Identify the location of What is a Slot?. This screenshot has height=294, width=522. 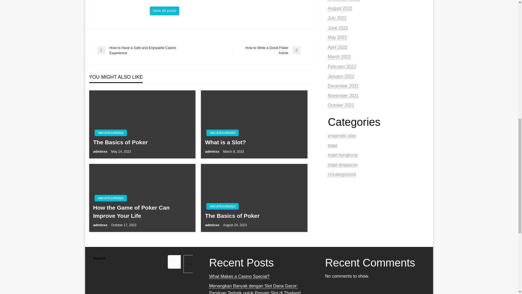
(222, 133).